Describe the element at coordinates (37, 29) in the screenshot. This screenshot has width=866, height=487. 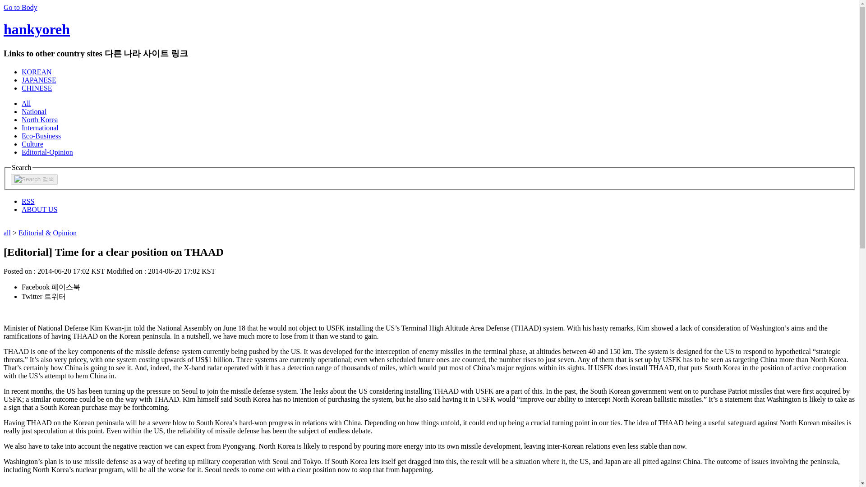
I see `hankyoreh` at that location.